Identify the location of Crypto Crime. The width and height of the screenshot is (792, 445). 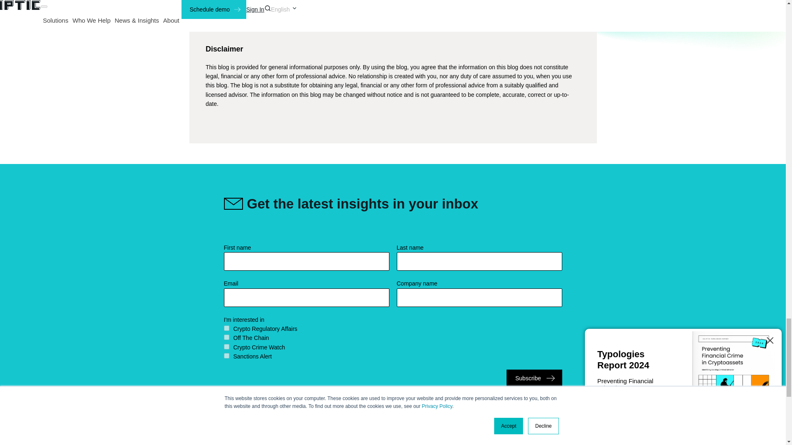
(226, 346).